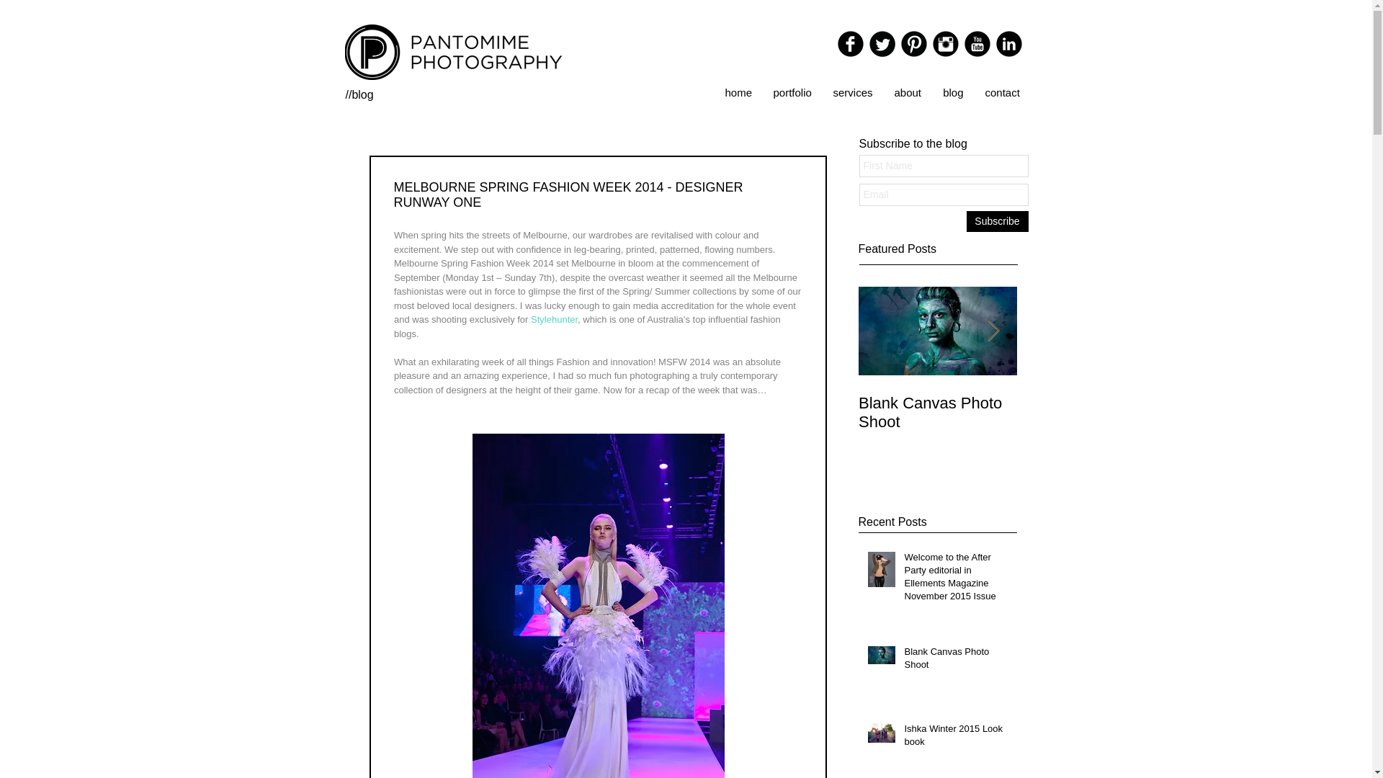 This screenshot has height=778, width=1383. I want to click on services, so click(852, 92).